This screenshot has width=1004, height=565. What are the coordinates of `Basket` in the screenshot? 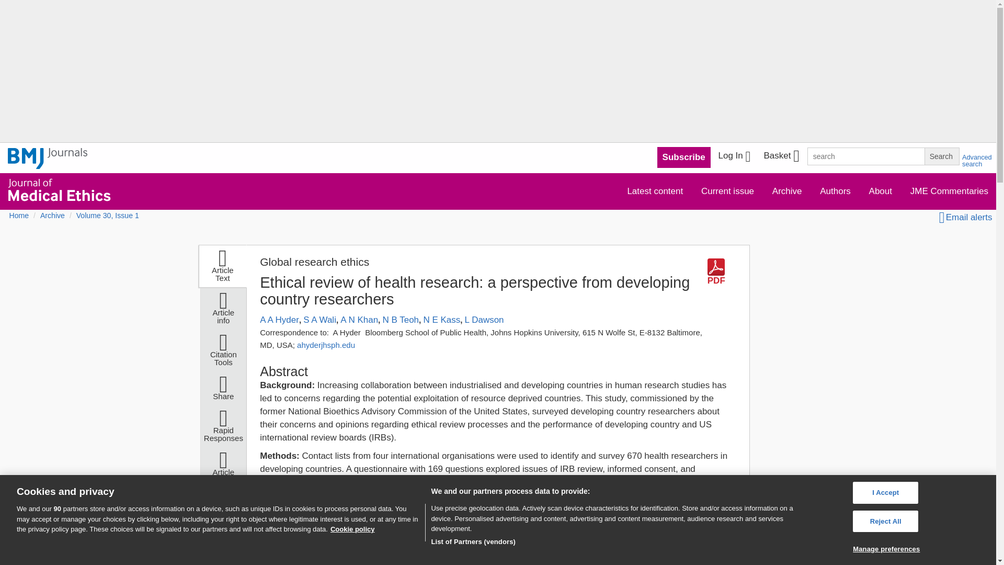 It's located at (781, 157).